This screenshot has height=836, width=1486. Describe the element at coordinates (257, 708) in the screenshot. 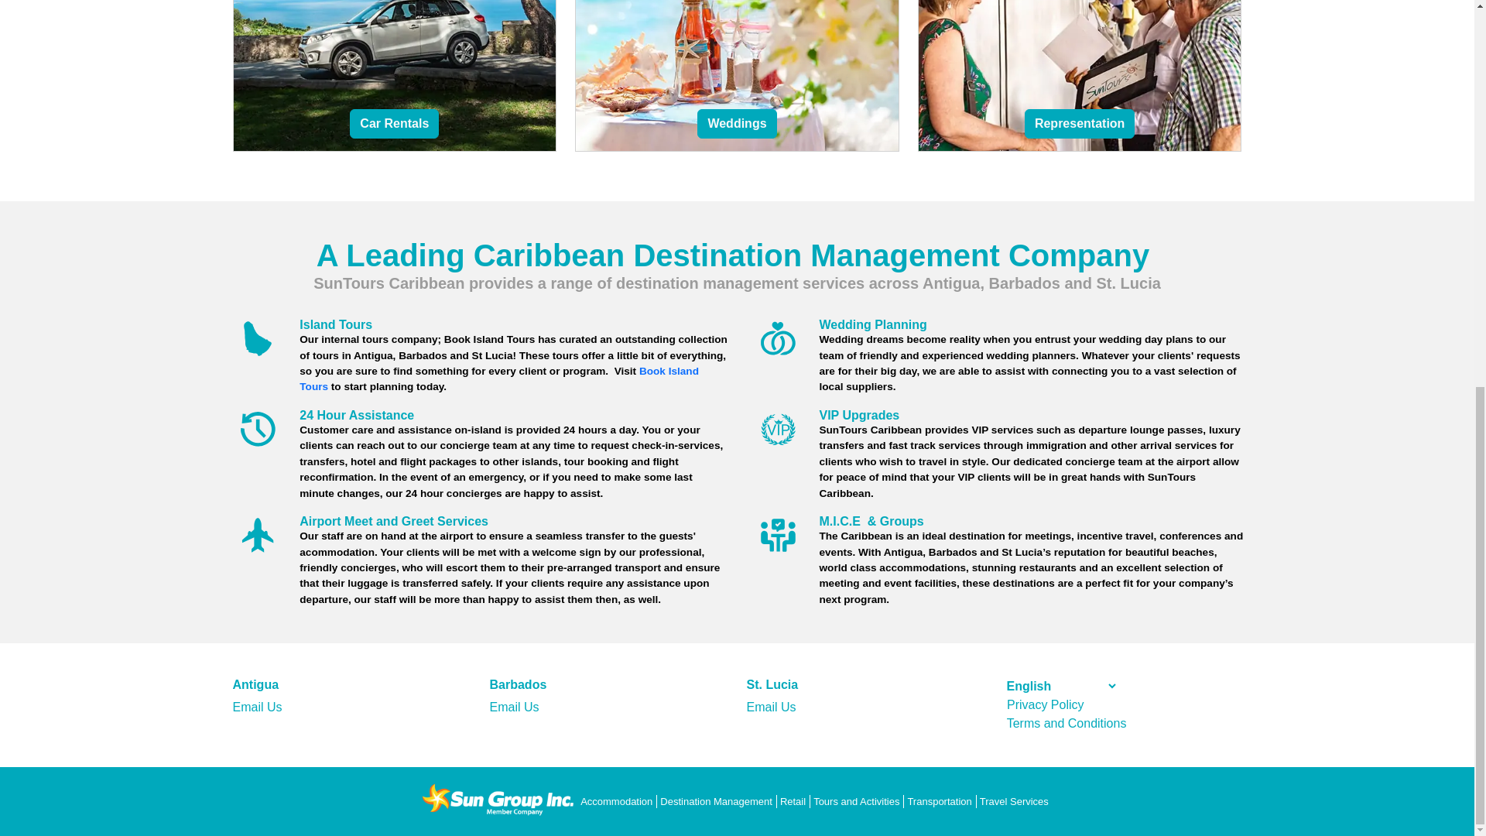

I see `Email Us` at that location.